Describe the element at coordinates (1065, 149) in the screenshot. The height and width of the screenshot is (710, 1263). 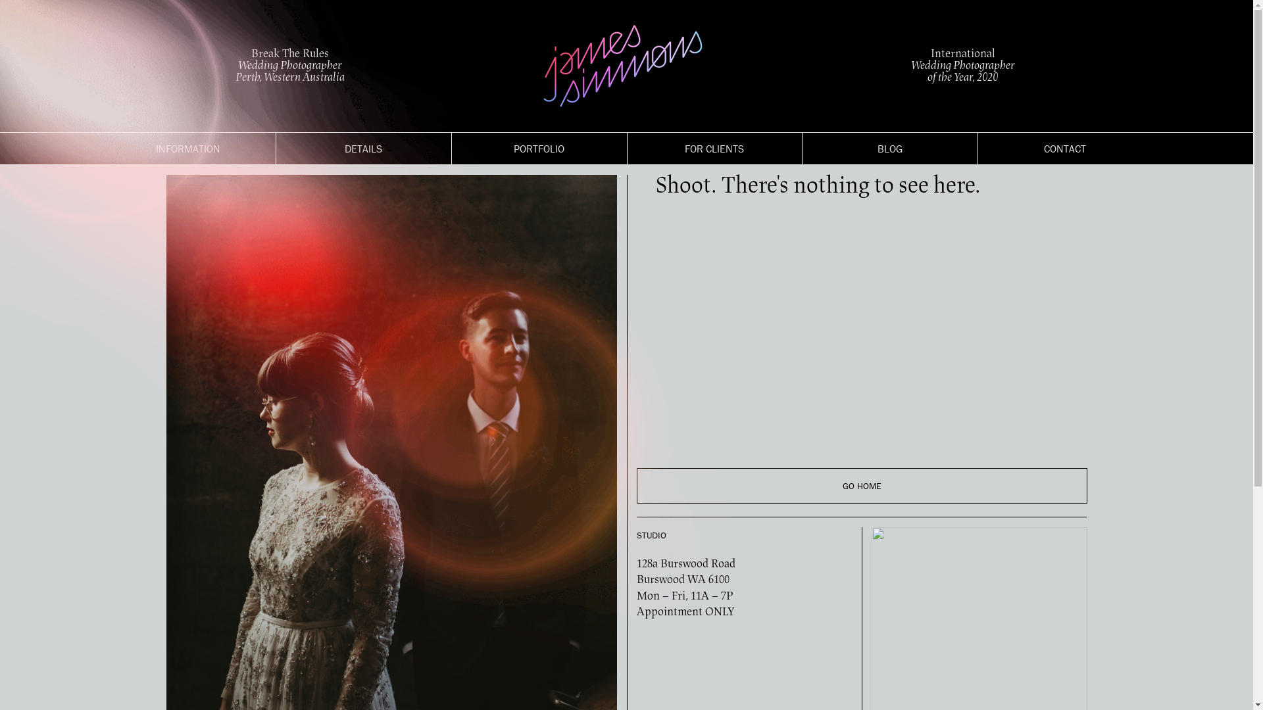
I see `CONTACT` at that location.